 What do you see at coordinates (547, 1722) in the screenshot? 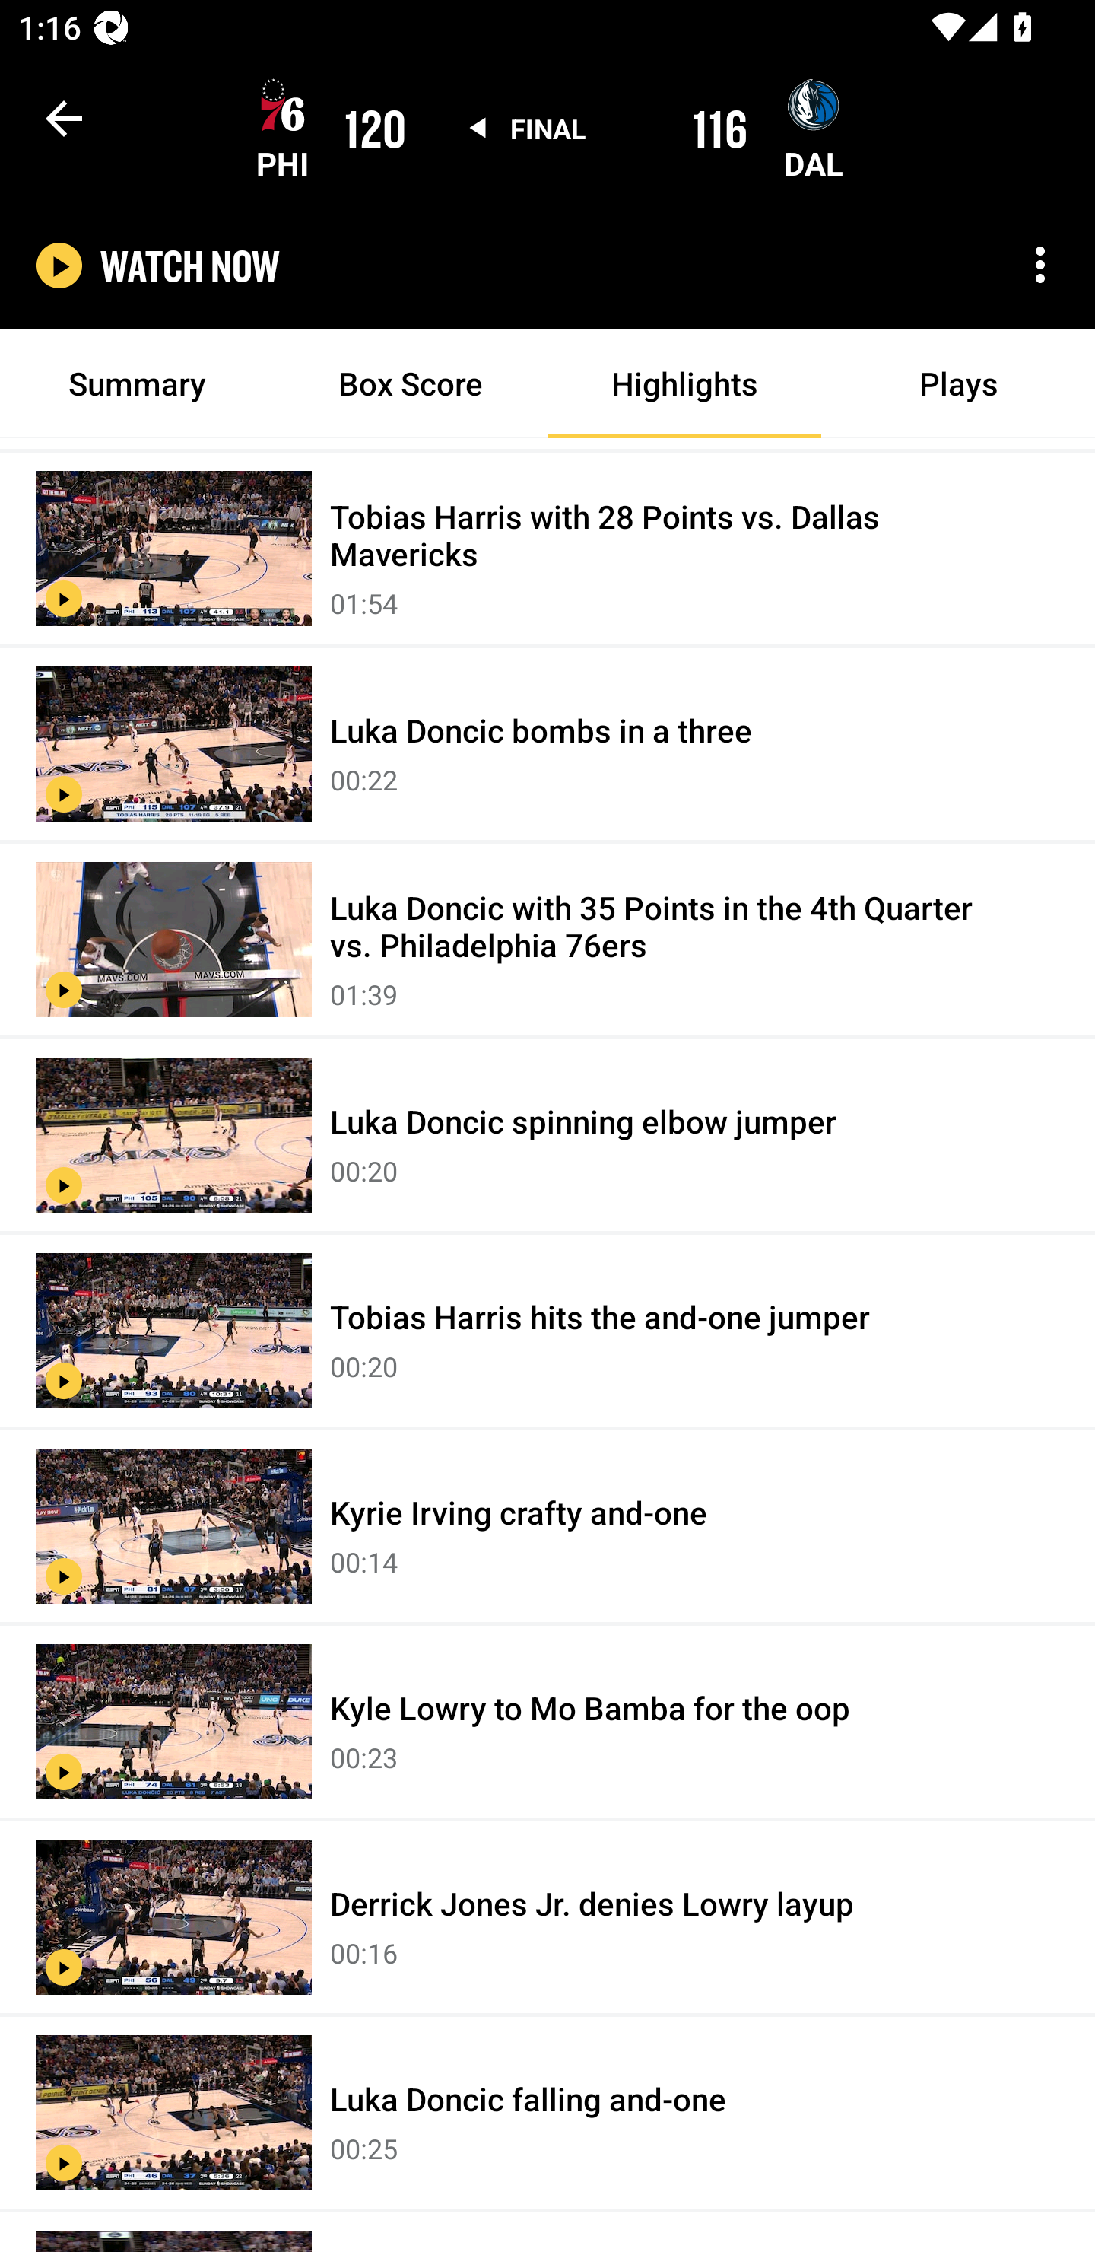
I see `Kyle Lowry to Mo Bamba for the oop 00:23` at bounding box center [547, 1722].